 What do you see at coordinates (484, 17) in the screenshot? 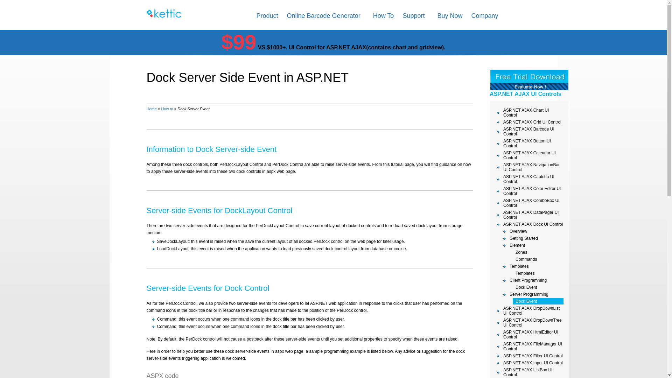
I see `Company` at bounding box center [484, 17].